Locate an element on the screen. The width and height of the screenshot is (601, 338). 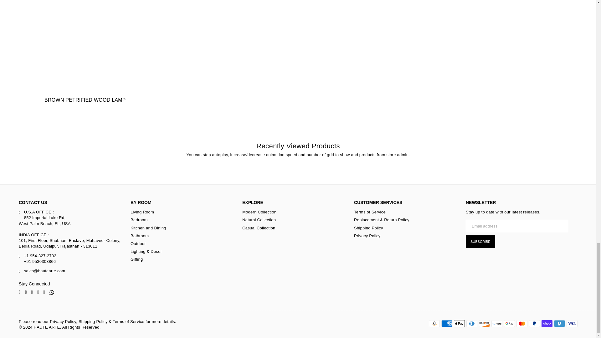
Visa is located at coordinates (572, 324).